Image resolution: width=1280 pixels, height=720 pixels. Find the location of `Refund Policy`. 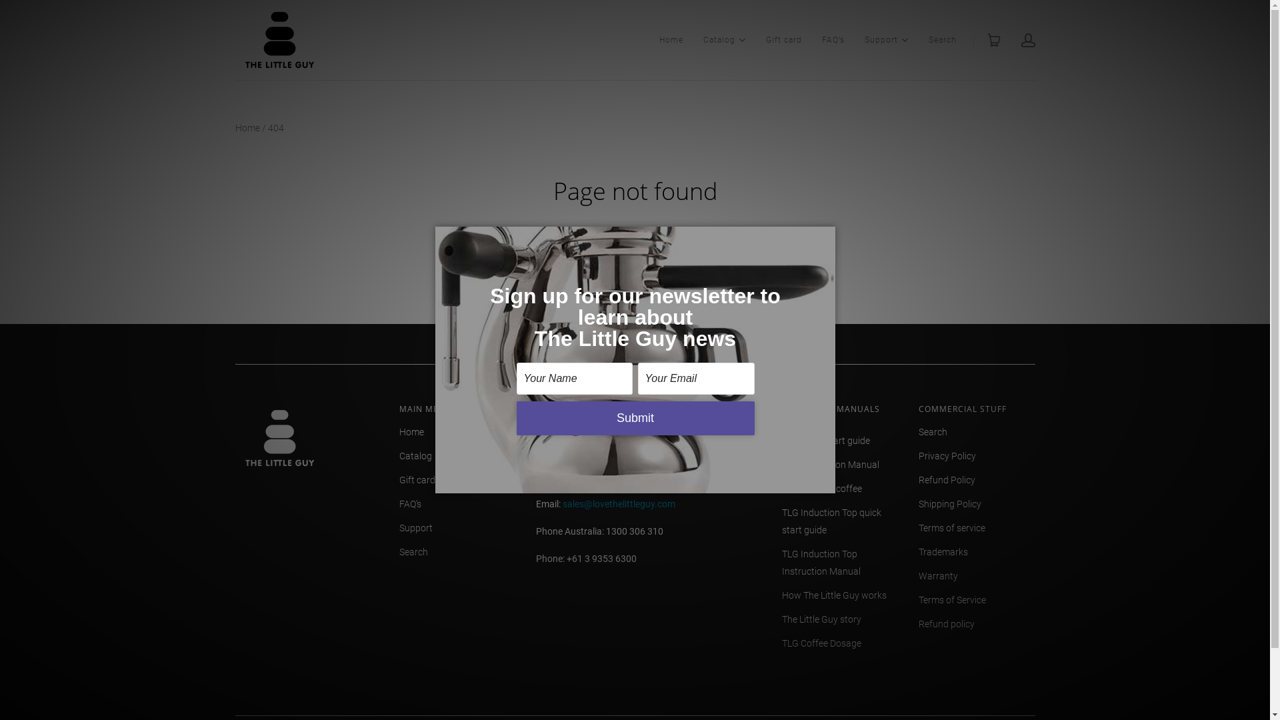

Refund Policy is located at coordinates (947, 480).